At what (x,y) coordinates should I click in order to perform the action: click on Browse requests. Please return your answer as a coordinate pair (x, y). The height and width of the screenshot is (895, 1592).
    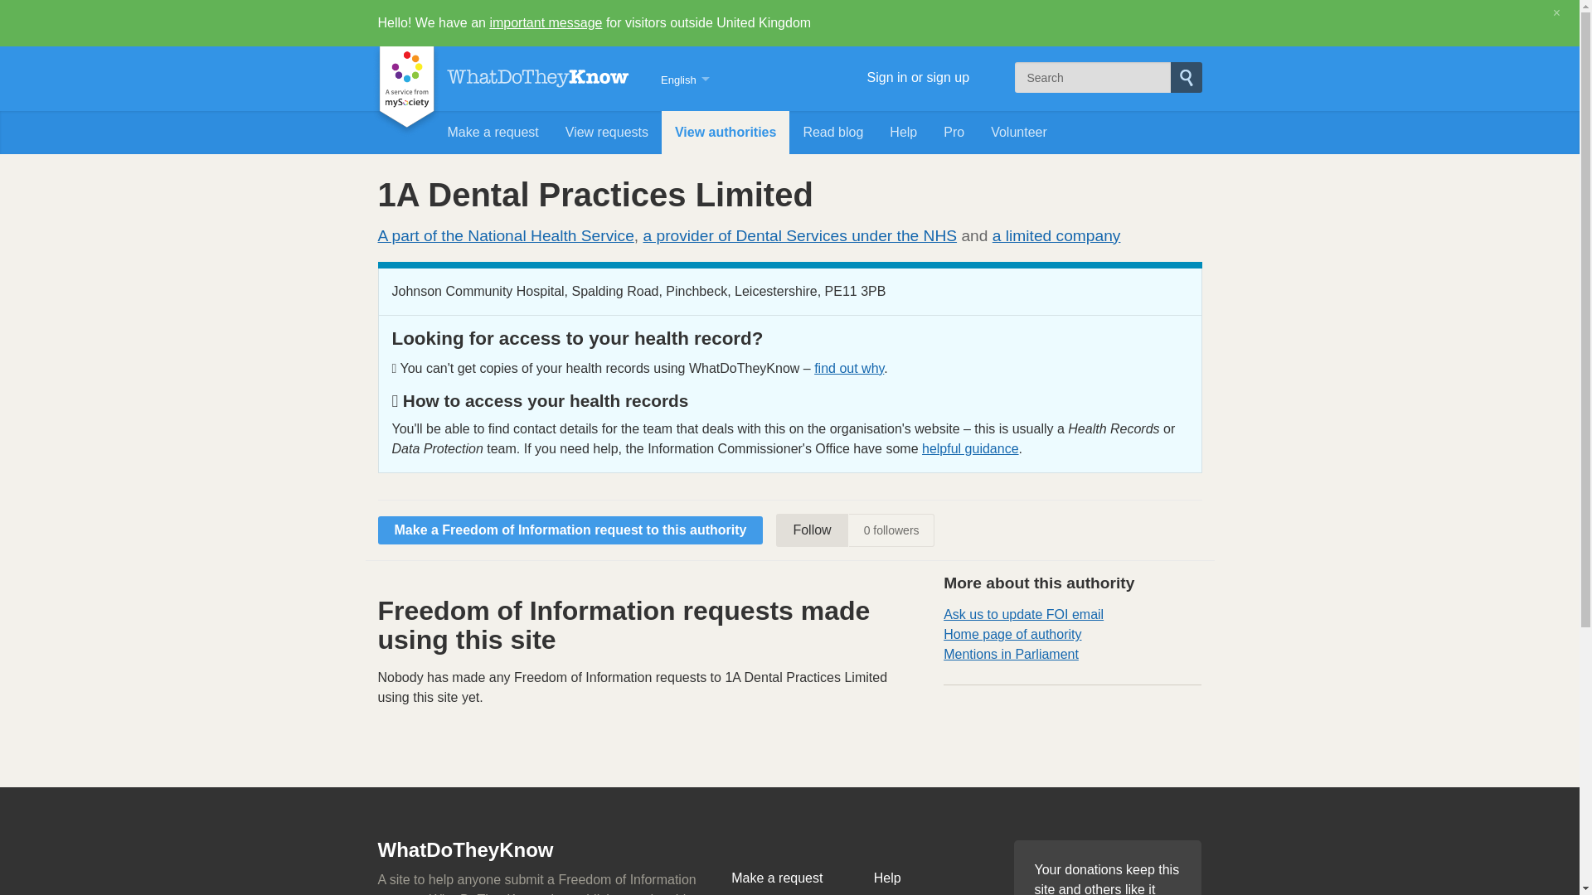
    Looking at the image, I should click on (789, 893).